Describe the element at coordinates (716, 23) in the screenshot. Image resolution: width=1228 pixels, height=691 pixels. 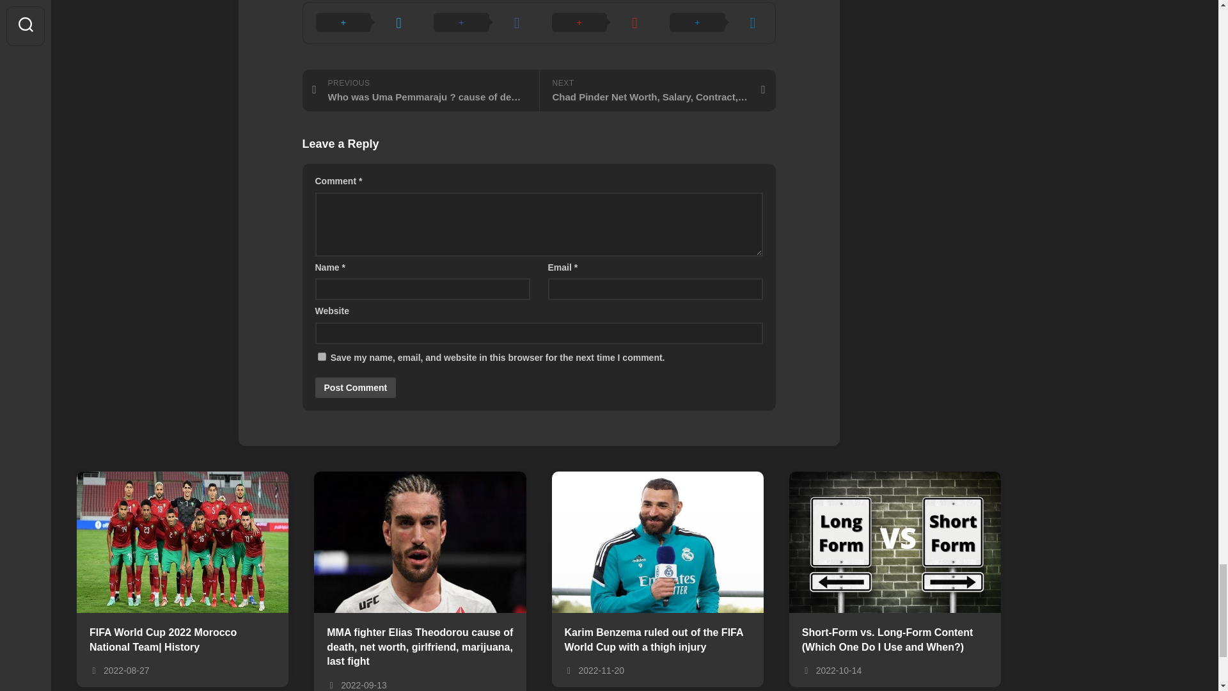
I see `Share on LinkedIn` at that location.